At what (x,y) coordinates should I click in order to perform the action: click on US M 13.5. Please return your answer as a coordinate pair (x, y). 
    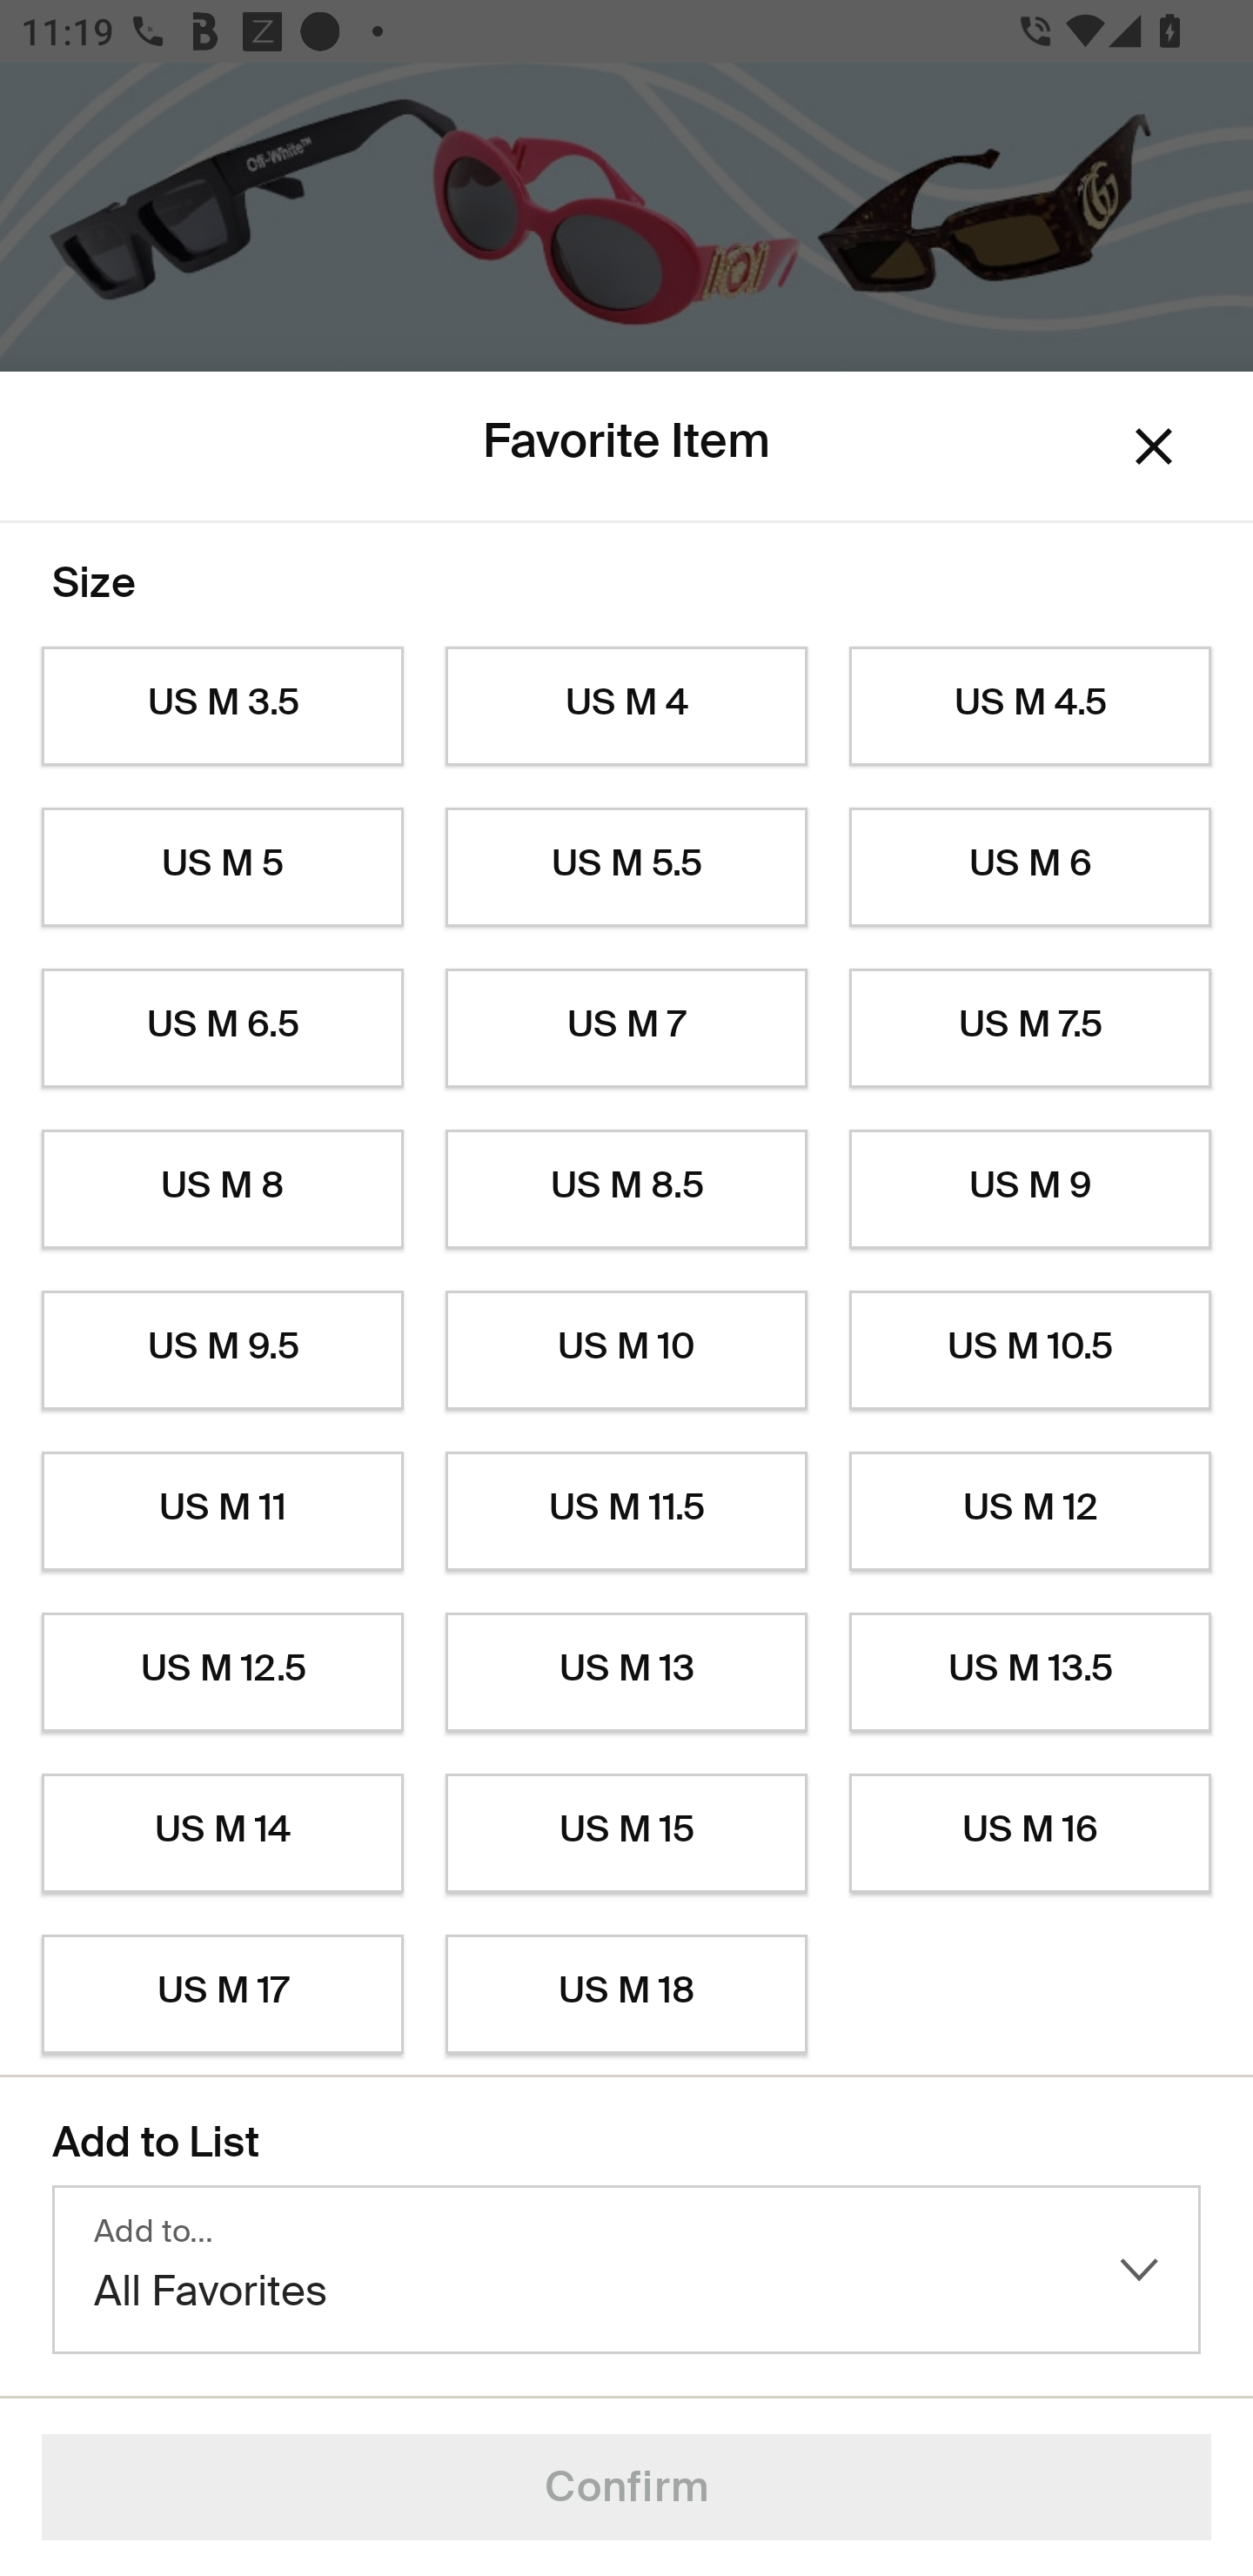
    Looking at the image, I should click on (1030, 1673).